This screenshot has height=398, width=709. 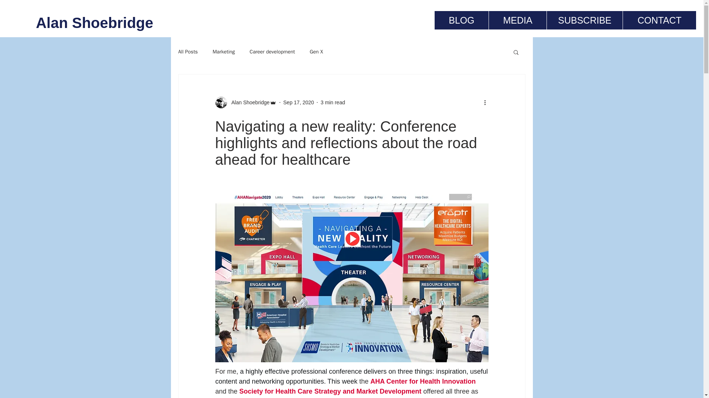 What do you see at coordinates (188, 52) in the screenshot?
I see `All Posts` at bounding box center [188, 52].